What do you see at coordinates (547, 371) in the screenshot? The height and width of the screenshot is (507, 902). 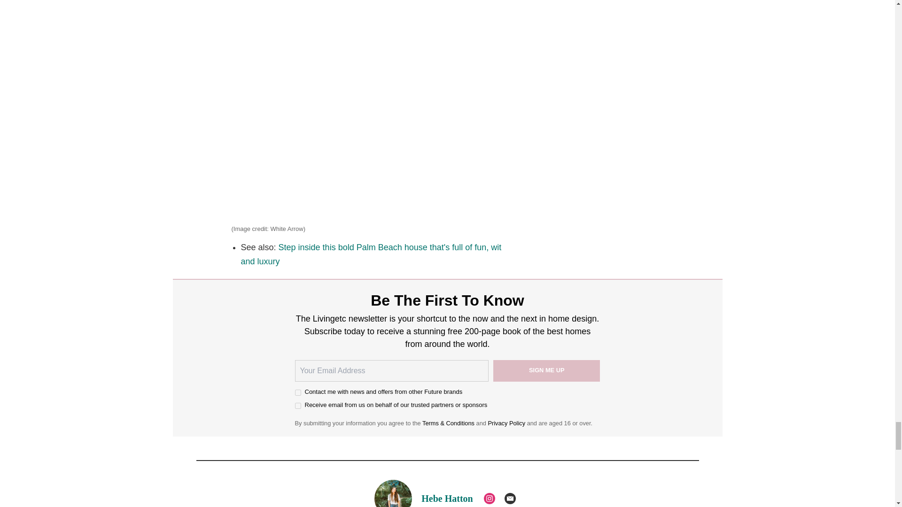 I see `Sign me up` at bounding box center [547, 371].